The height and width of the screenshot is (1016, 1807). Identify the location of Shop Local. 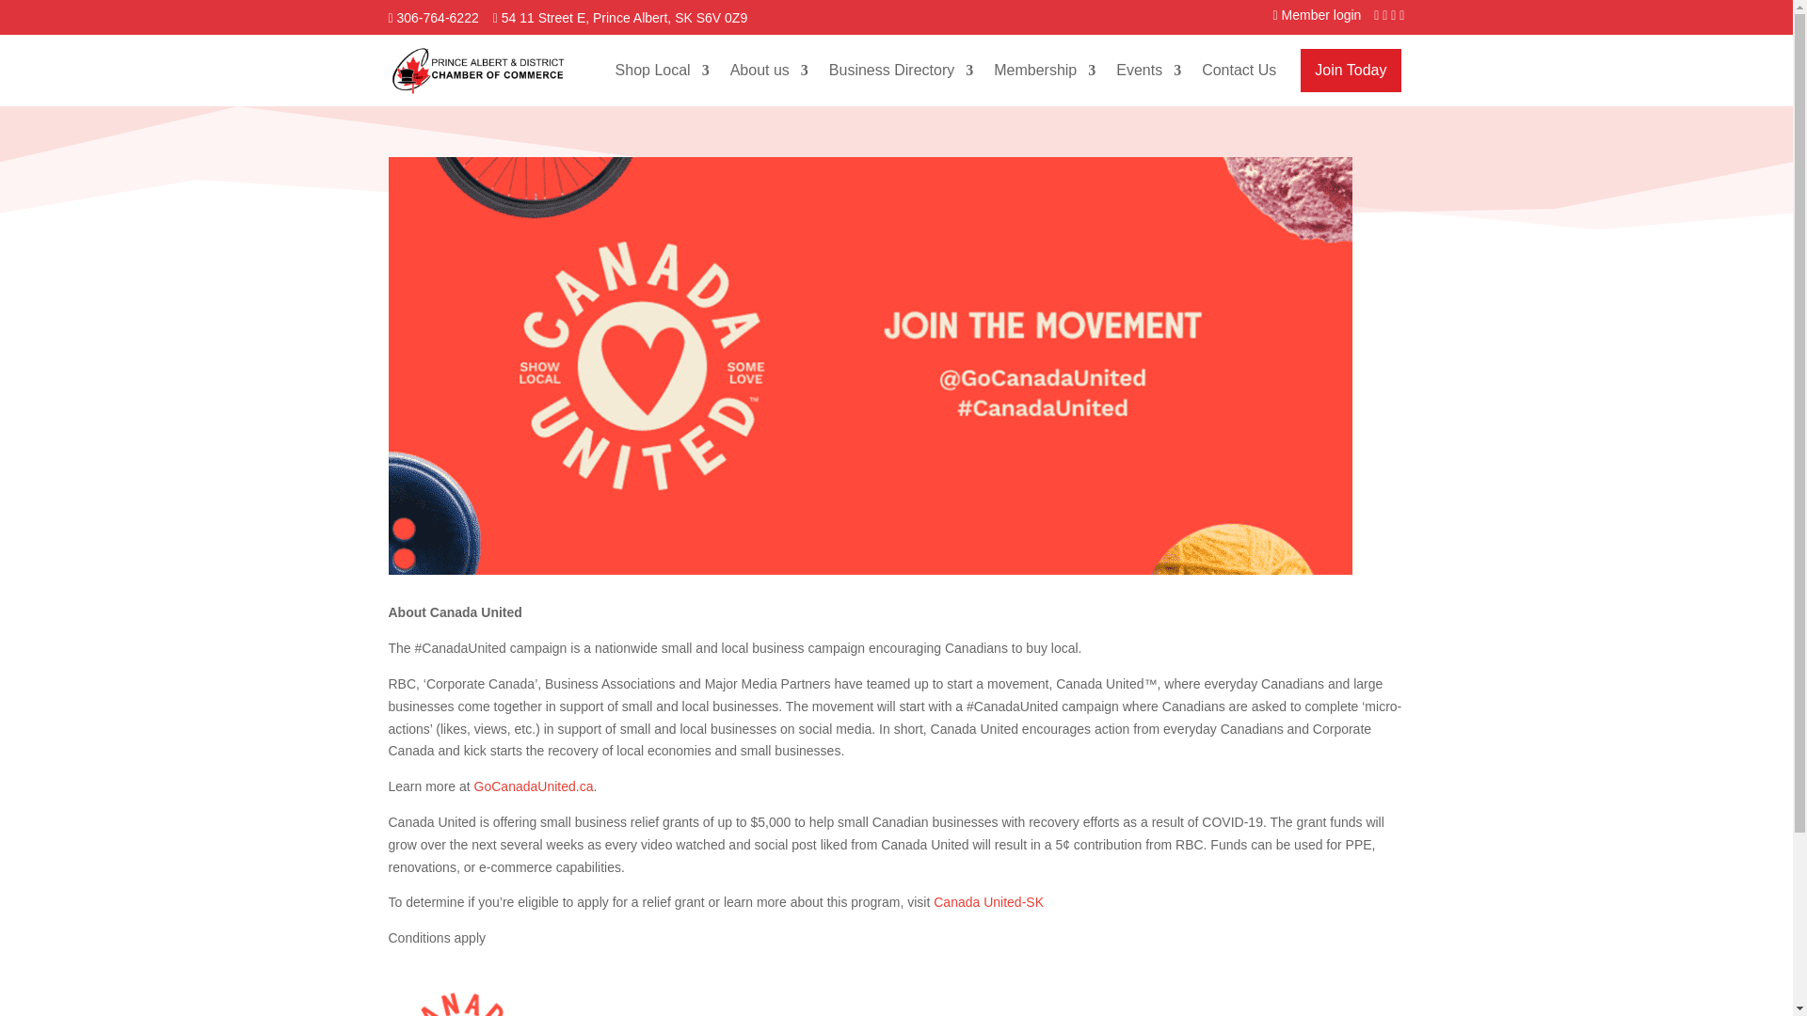
(663, 70).